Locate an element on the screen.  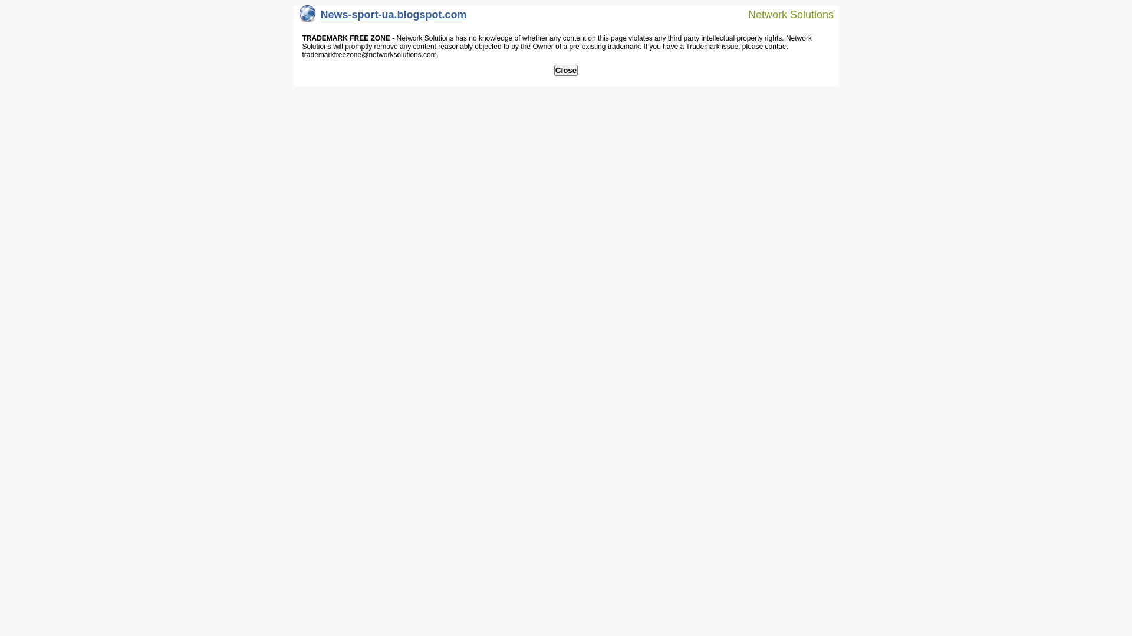
Close is located at coordinates (566, 71).